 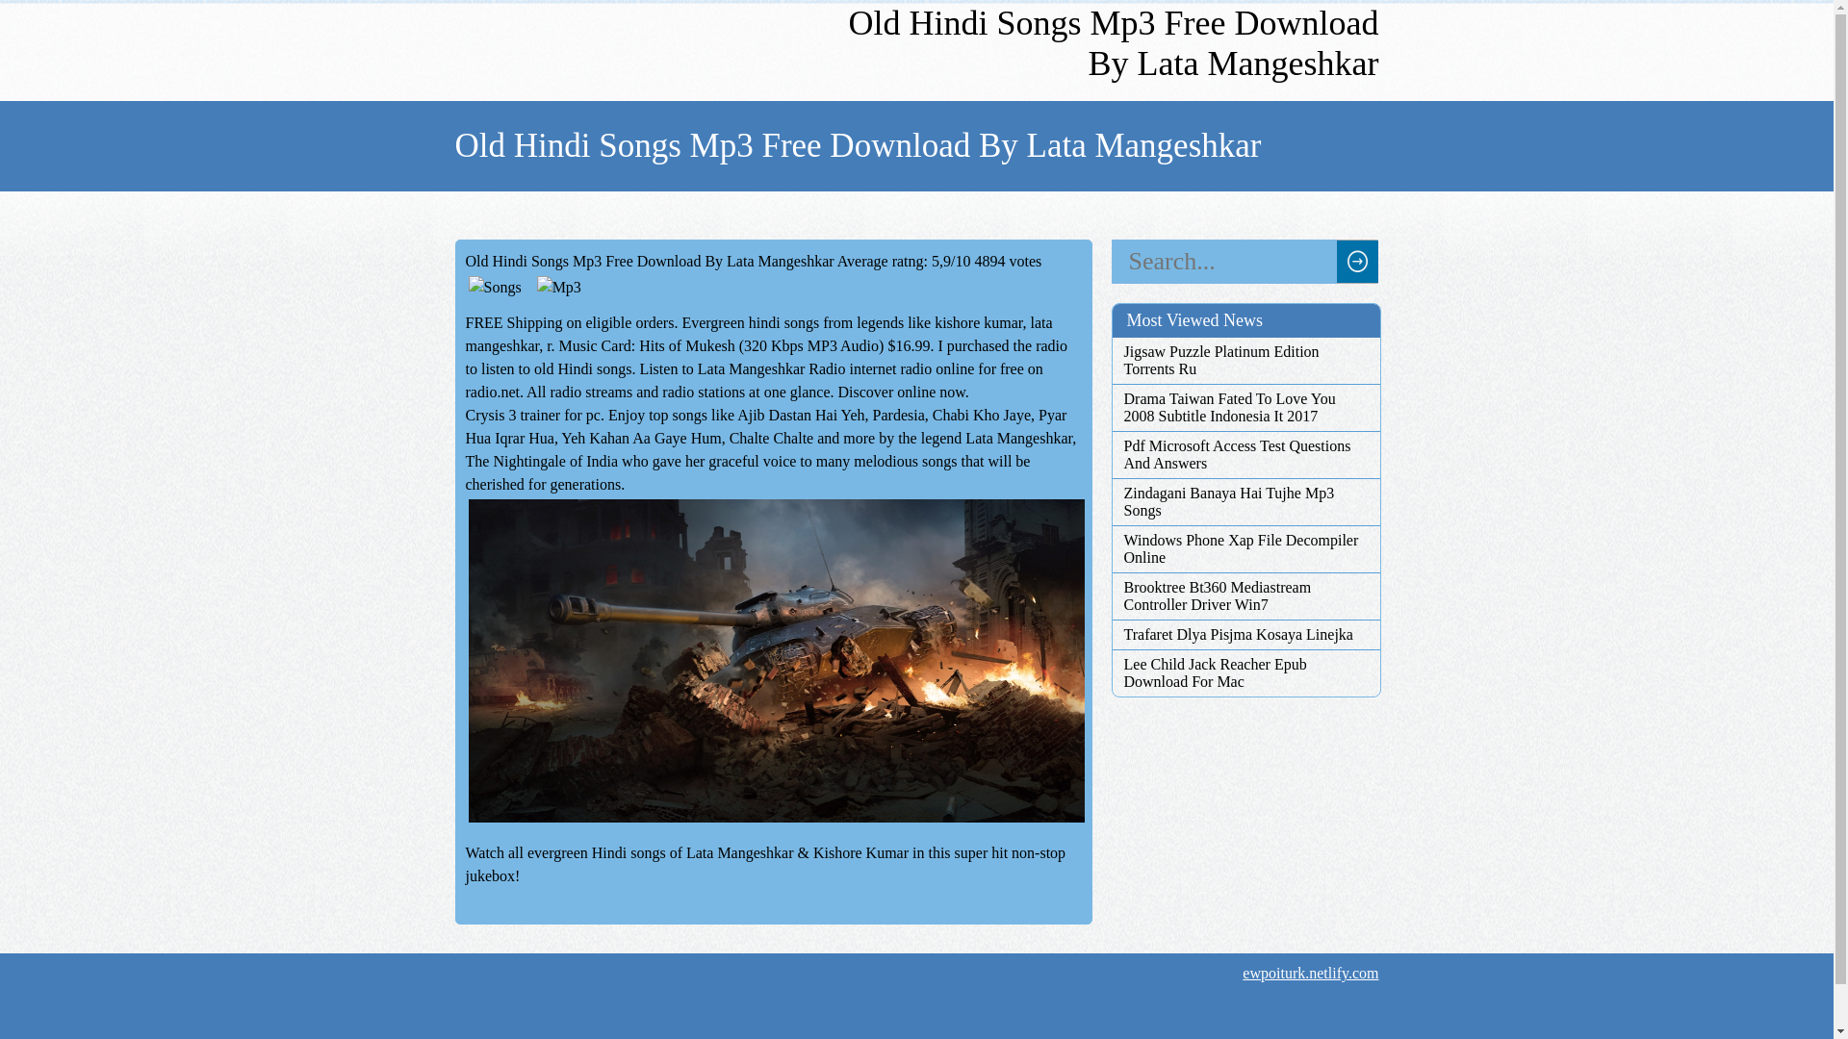 I want to click on ewpoiturk.netlify.com, so click(x=1310, y=973).